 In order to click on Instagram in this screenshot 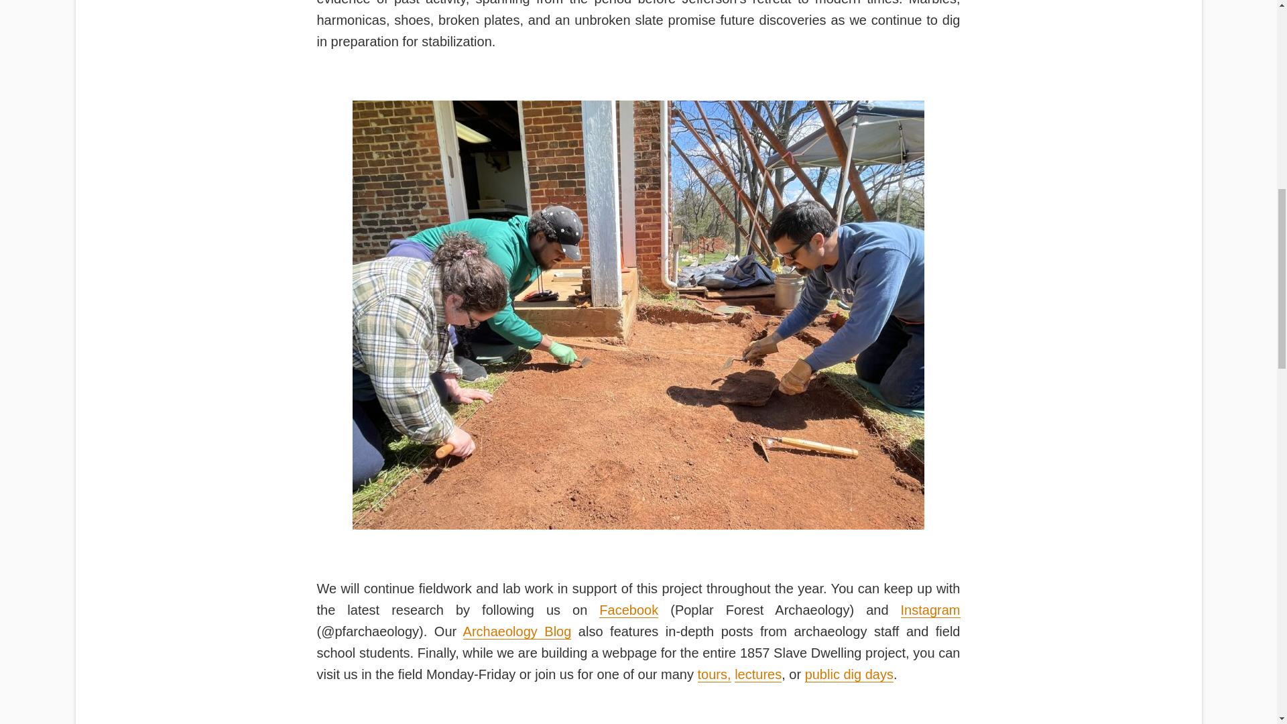, I will do `click(930, 610)`.